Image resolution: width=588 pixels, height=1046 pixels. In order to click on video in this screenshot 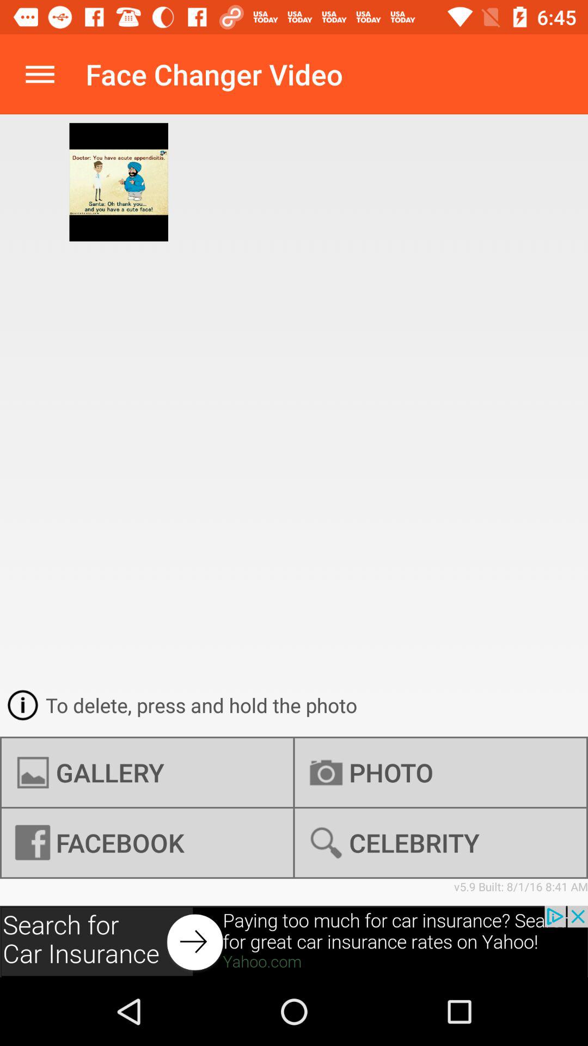, I will do `click(294, 941)`.